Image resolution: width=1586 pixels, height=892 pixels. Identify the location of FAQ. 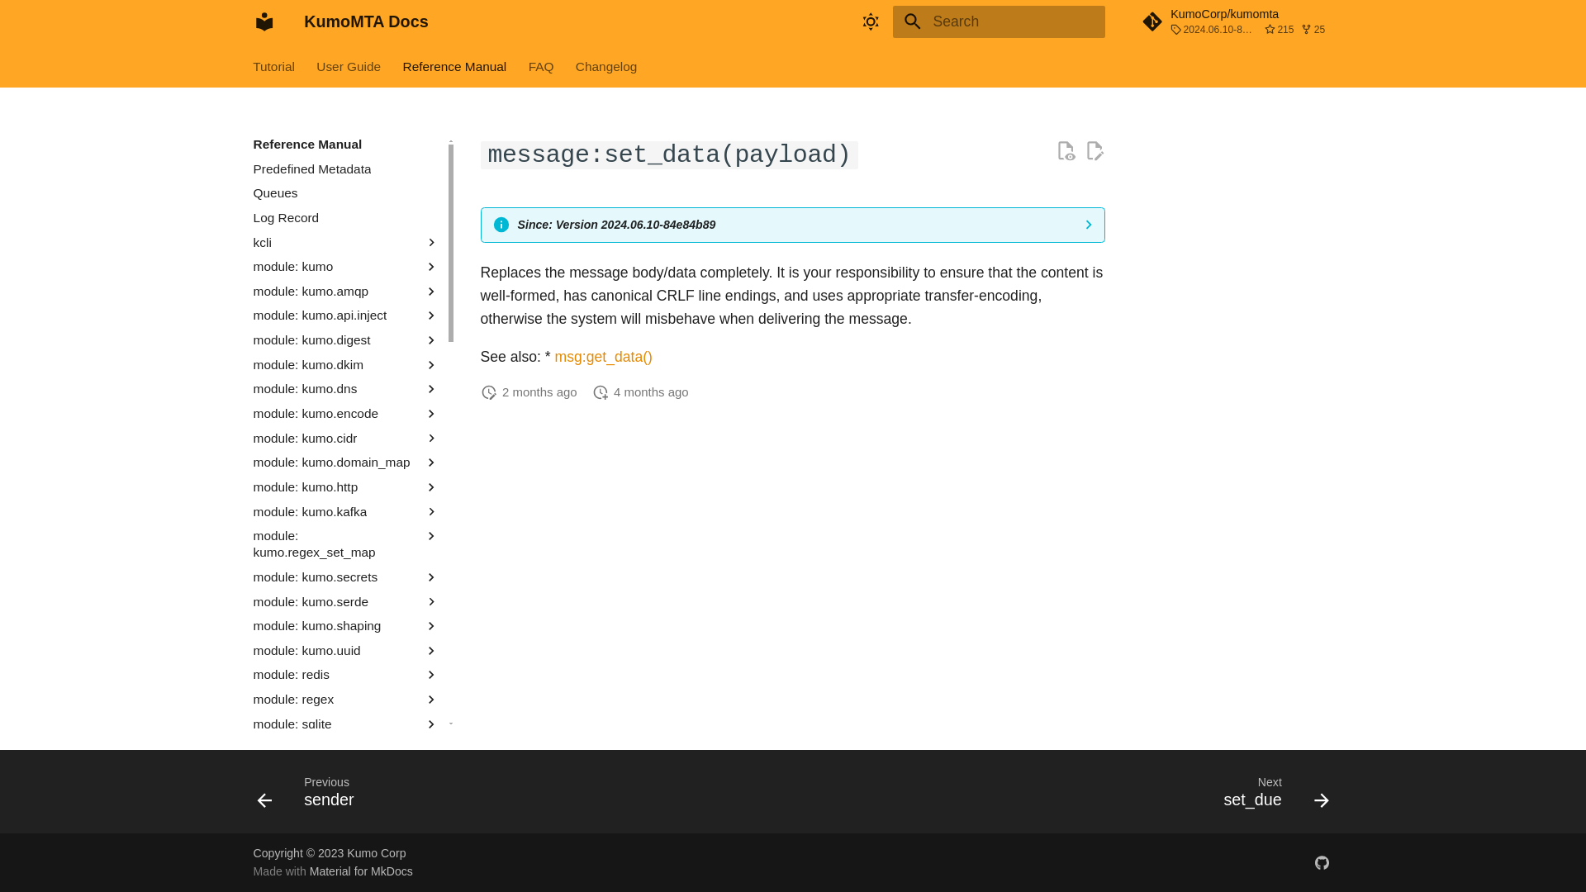
(540, 66).